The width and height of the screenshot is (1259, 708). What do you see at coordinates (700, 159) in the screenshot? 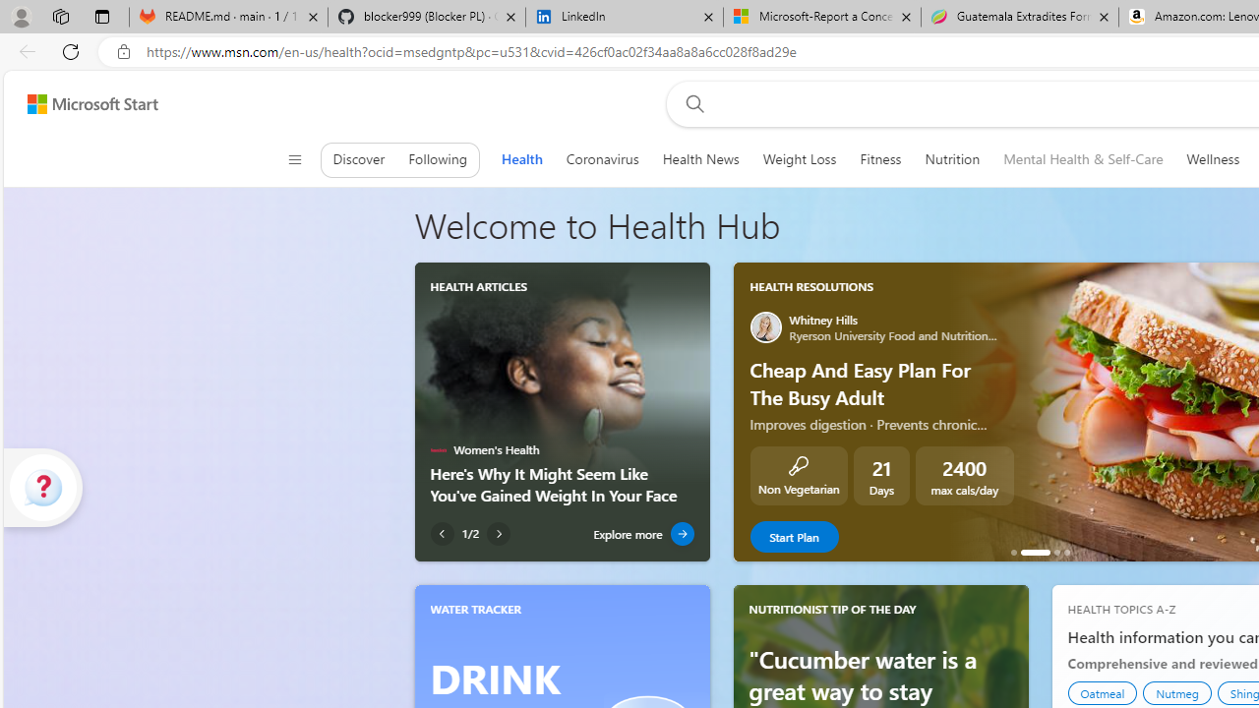
I see `Health News` at bounding box center [700, 159].